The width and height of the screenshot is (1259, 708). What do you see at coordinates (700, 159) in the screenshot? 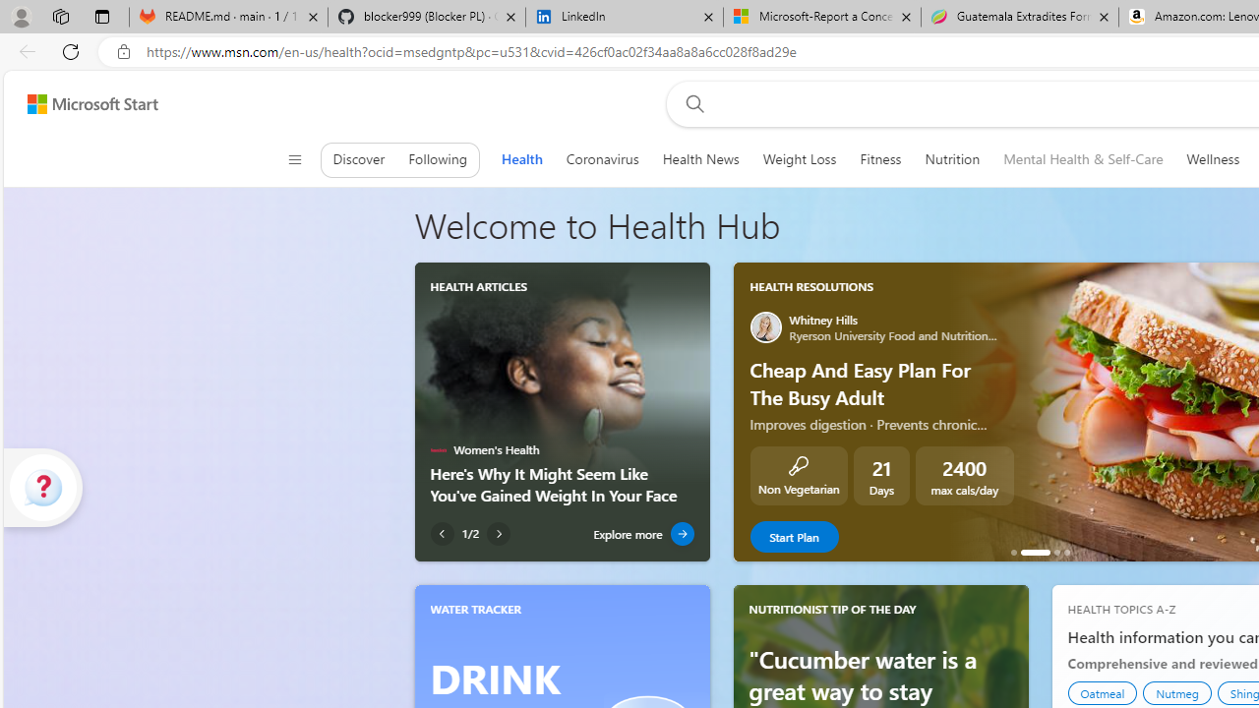
I see `Health News` at bounding box center [700, 159].